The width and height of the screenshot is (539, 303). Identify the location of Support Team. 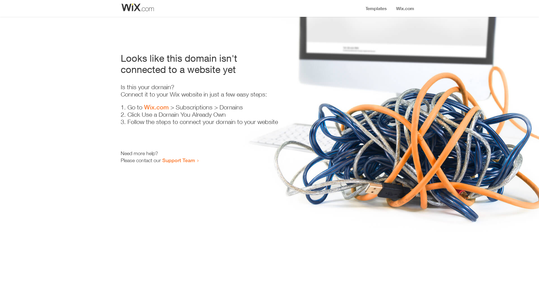
(179, 160).